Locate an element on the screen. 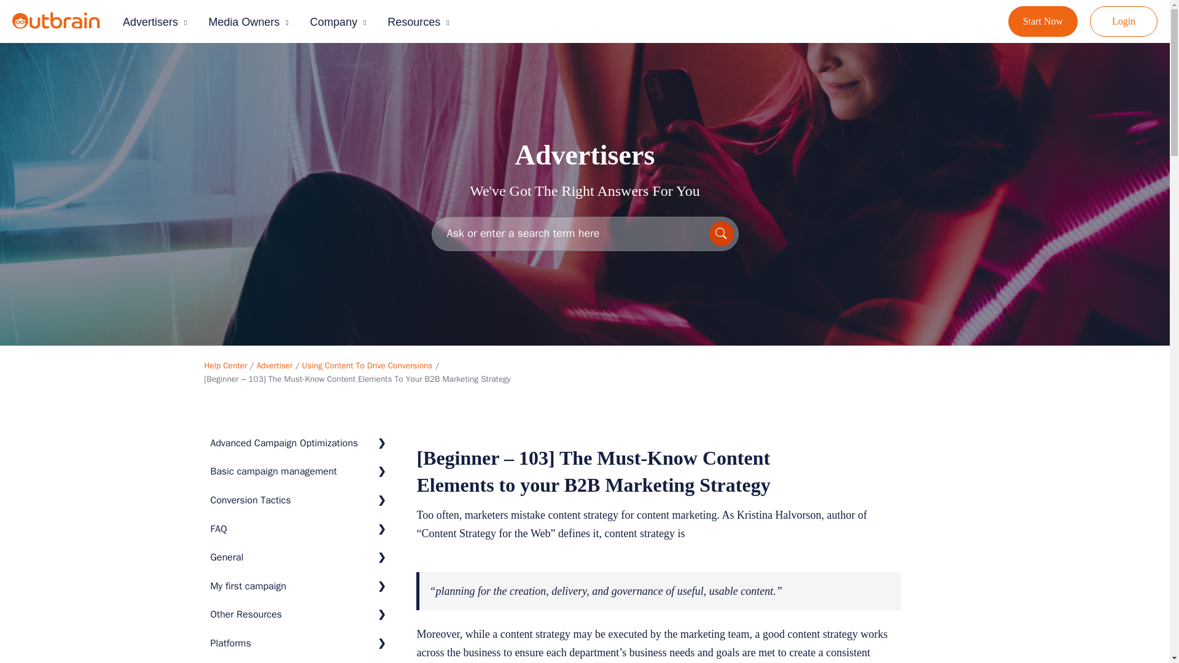 Image resolution: width=1179 pixels, height=663 pixels. Company is located at coordinates (341, 21).